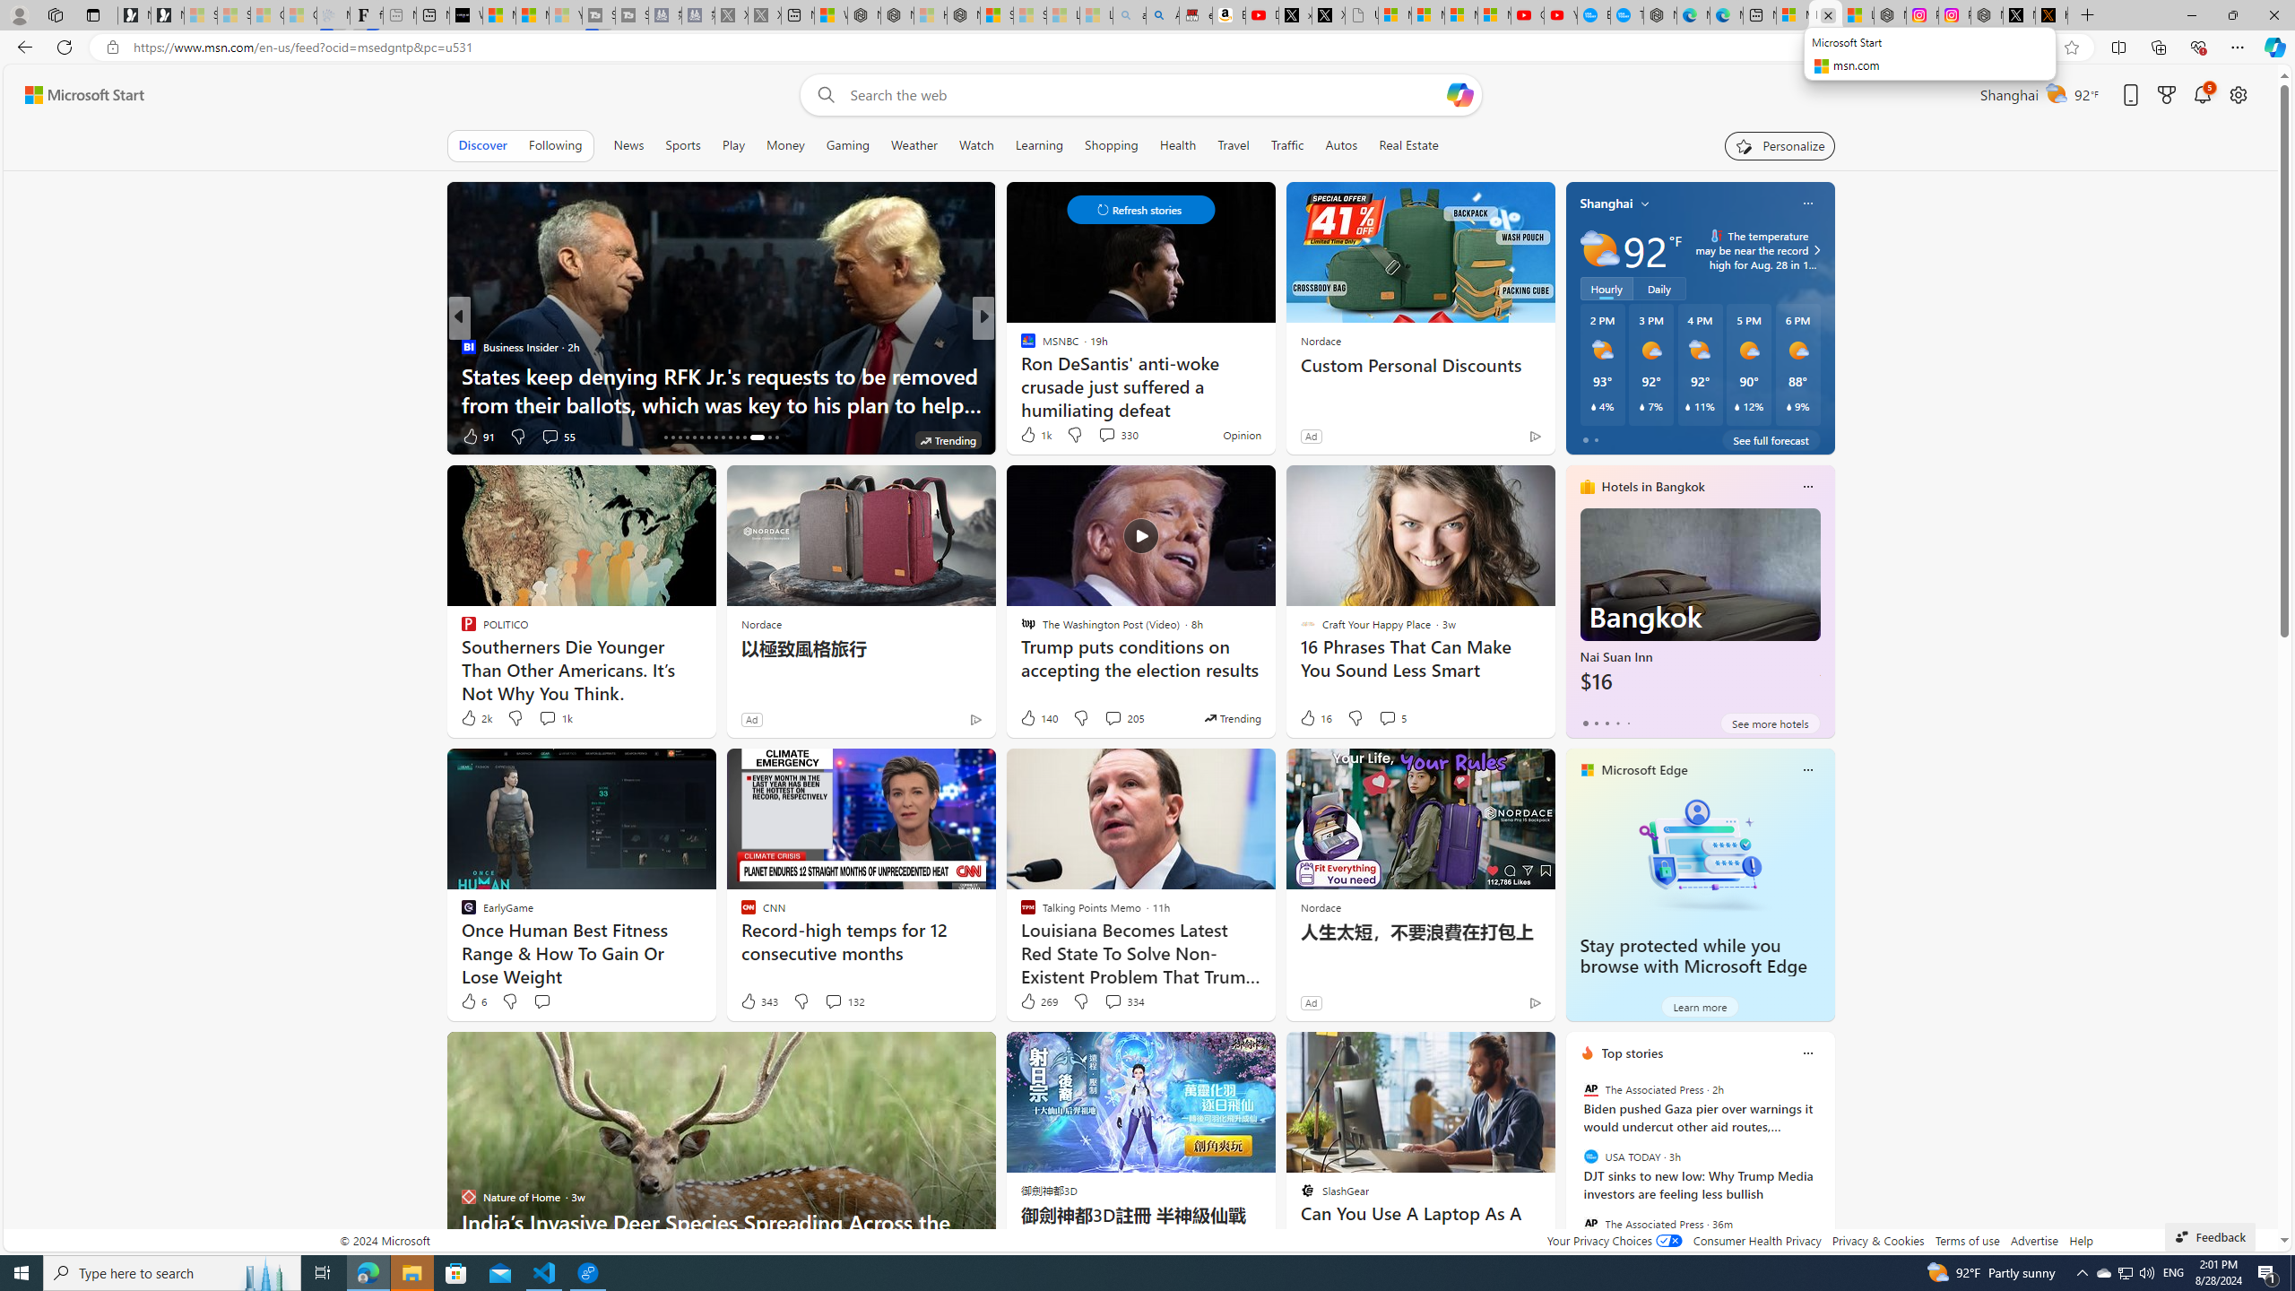  Describe the element at coordinates (1040, 145) in the screenshot. I see `Learning` at that location.